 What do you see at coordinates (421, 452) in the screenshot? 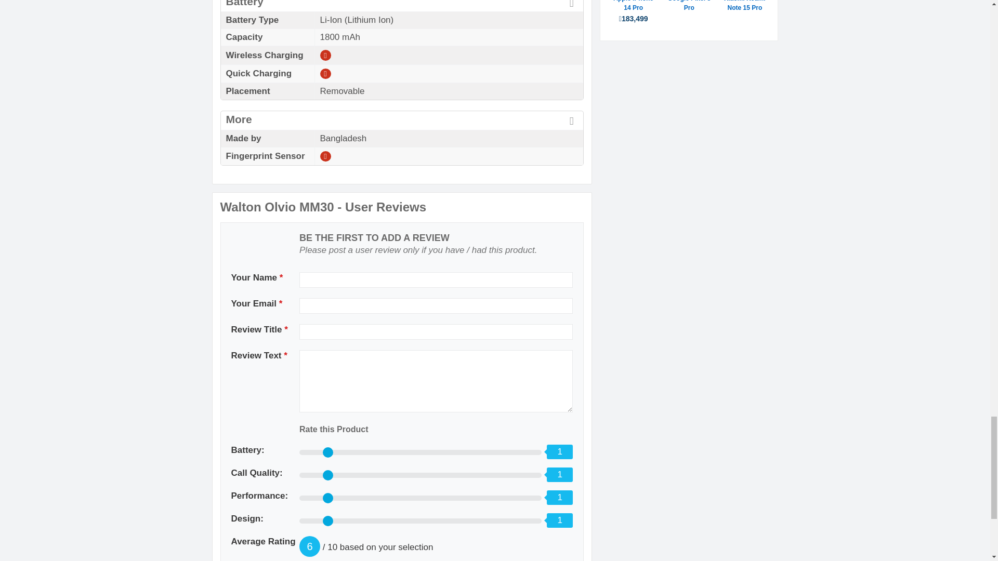
I see `1` at bounding box center [421, 452].